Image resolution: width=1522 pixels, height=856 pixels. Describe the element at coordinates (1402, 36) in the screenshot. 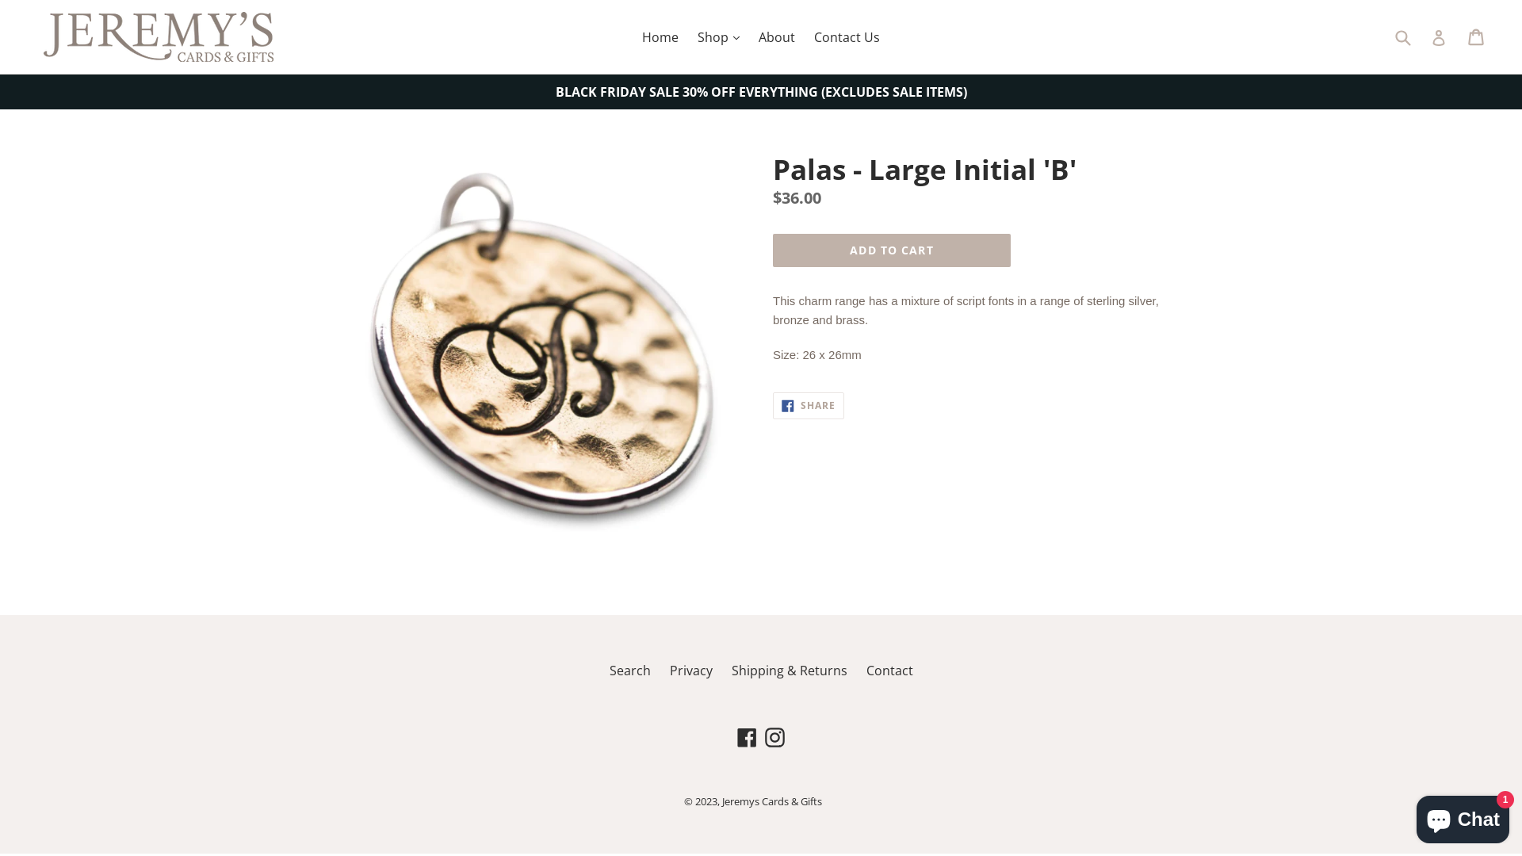

I see `Submit` at that location.